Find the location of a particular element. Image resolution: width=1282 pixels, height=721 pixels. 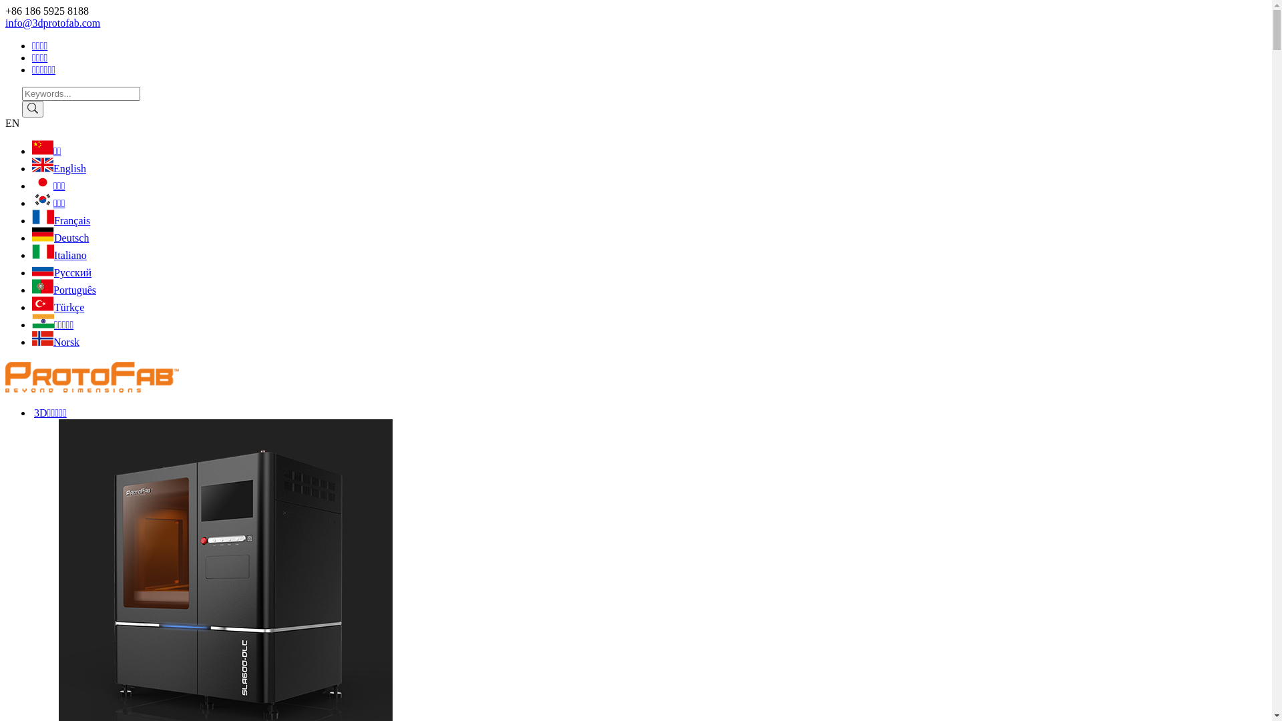

Italiano is located at coordinates (59, 255).